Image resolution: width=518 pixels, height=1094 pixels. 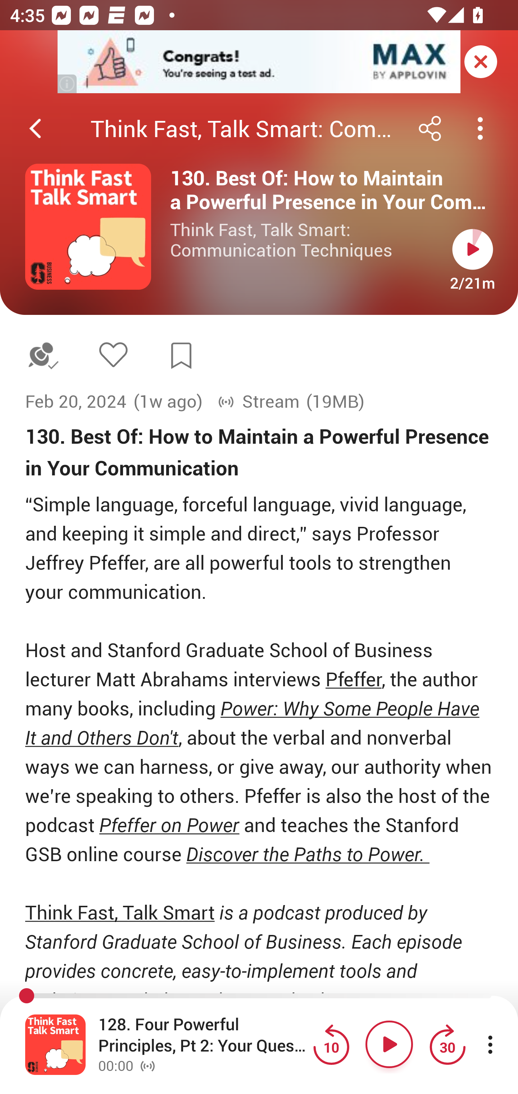 What do you see at coordinates (55, 1045) in the screenshot?
I see `Open fullscreen player` at bounding box center [55, 1045].